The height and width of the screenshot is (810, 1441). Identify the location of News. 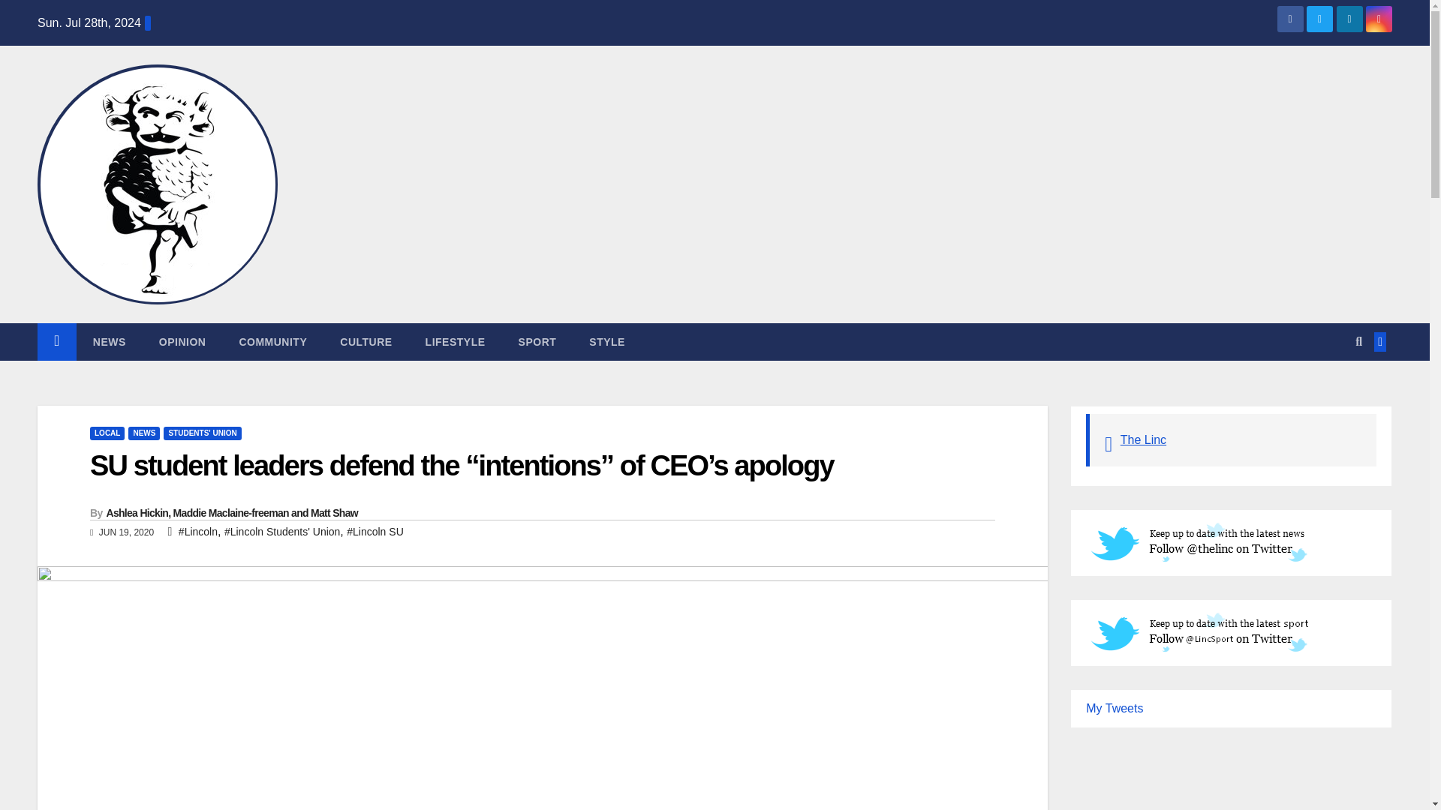
(110, 341).